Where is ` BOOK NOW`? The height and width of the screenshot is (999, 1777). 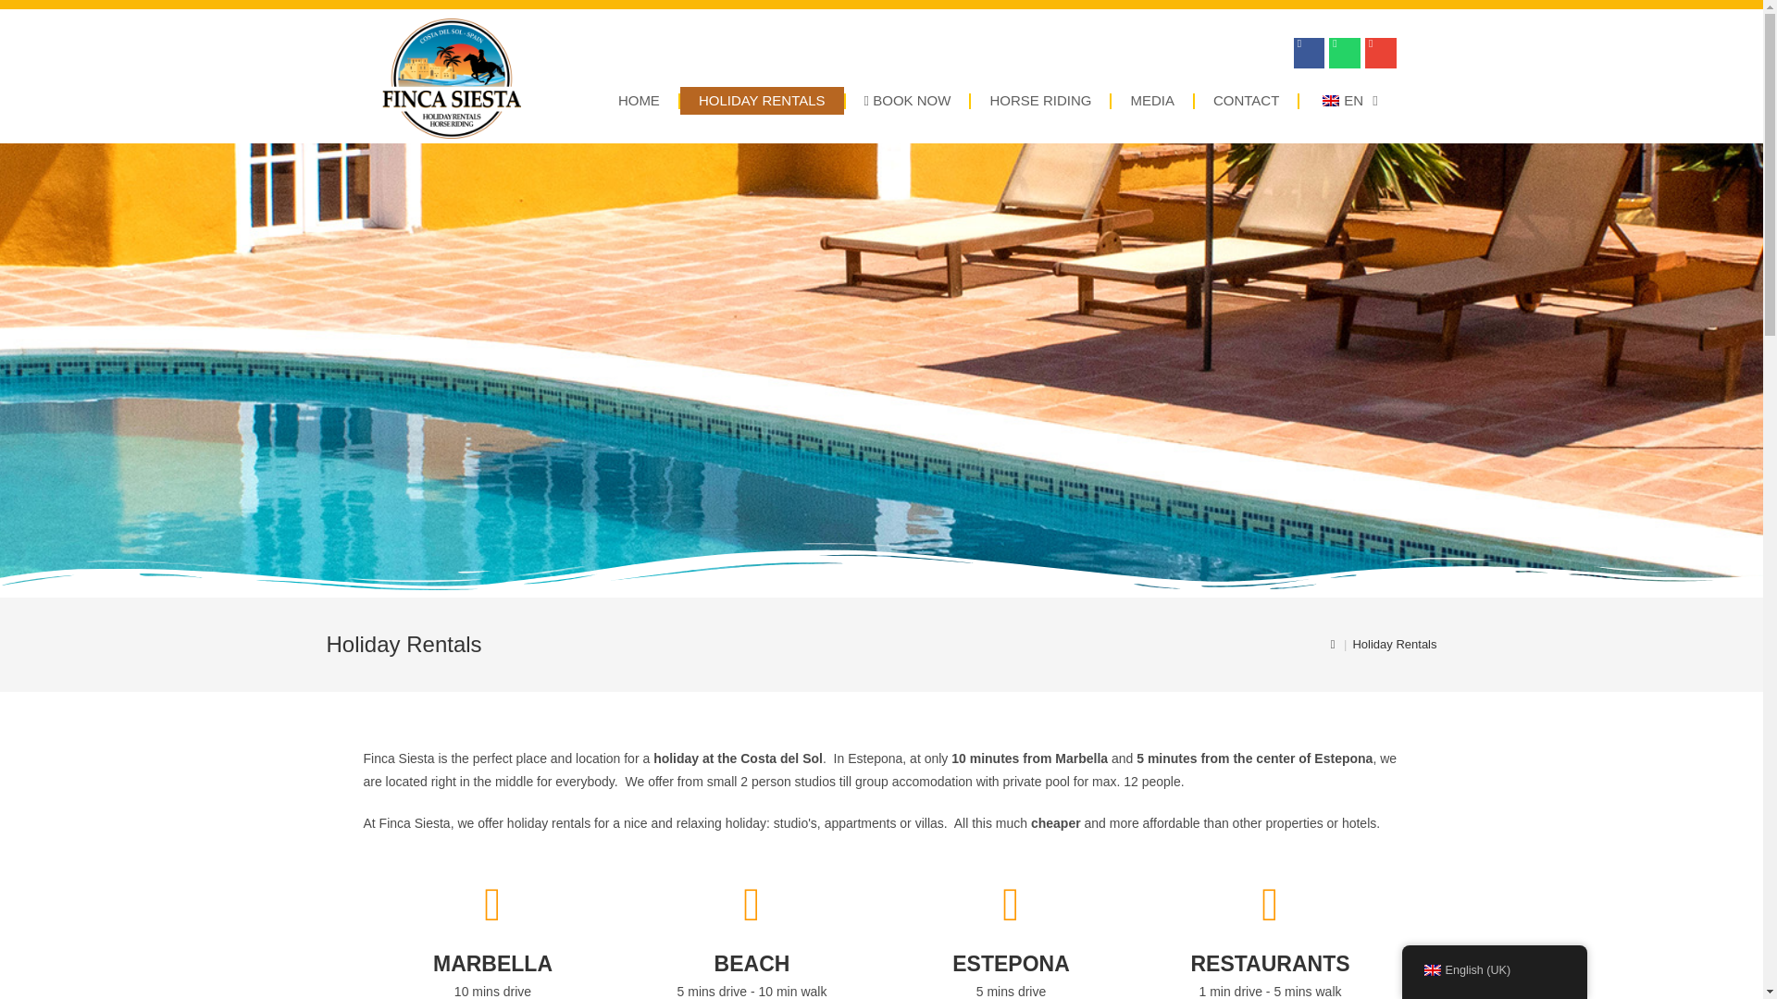  BOOK NOW is located at coordinates (907, 100).